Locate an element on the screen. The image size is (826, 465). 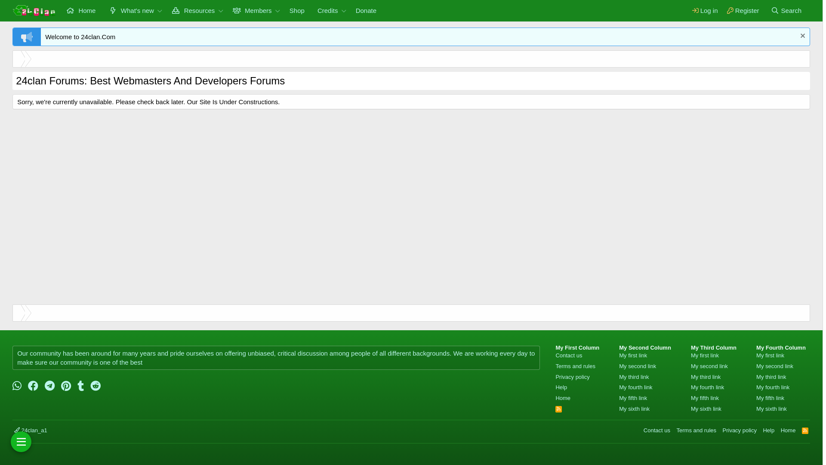
My fifth link is located at coordinates (705, 398).